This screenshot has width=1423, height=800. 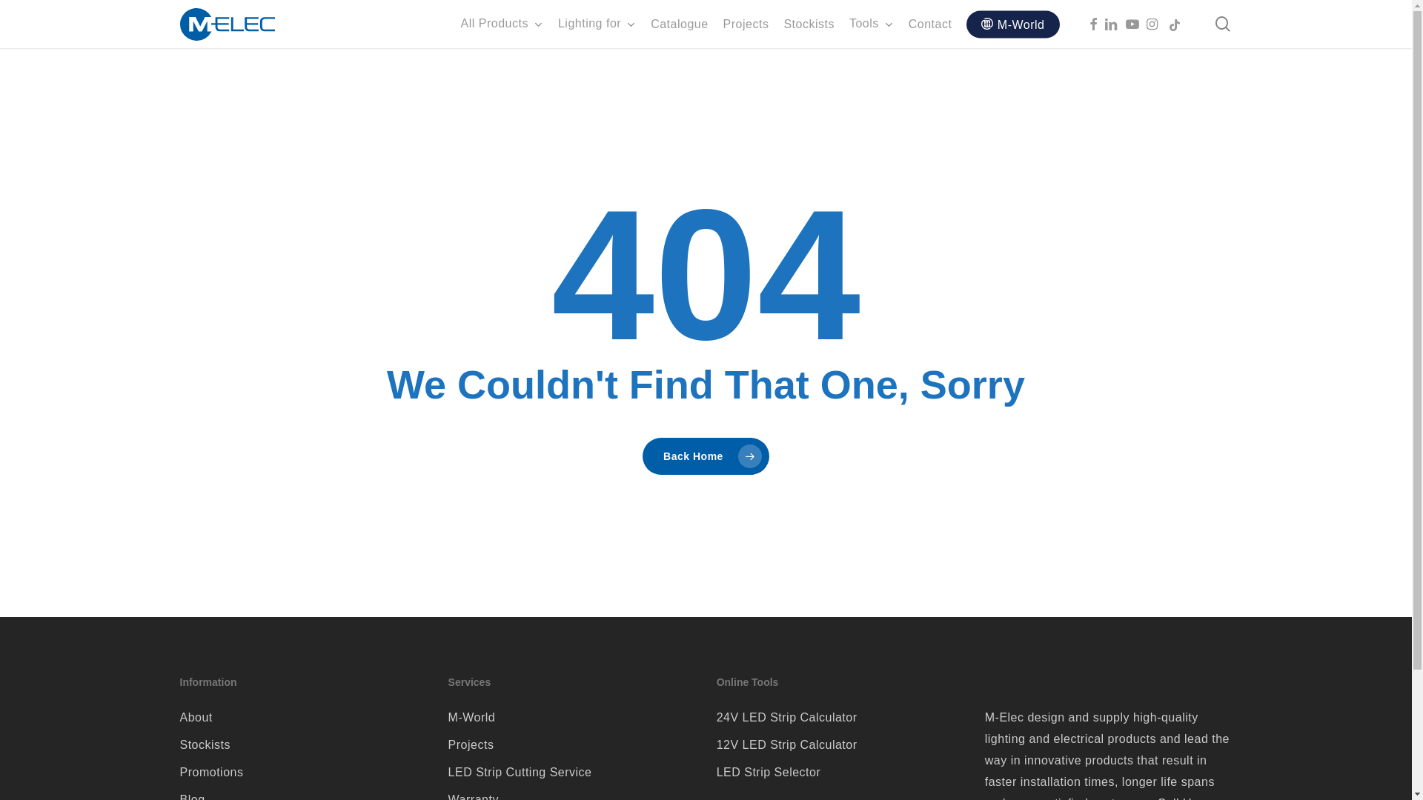 What do you see at coordinates (1097, 24) in the screenshot?
I see `facebook` at bounding box center [1097, 24].